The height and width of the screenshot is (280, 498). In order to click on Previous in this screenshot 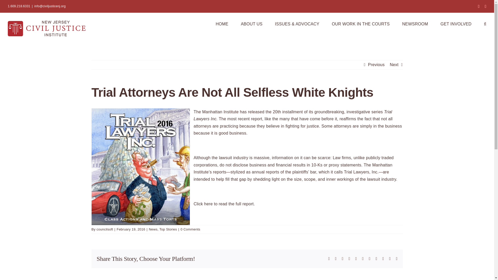, I will do `click(376, 65)`.